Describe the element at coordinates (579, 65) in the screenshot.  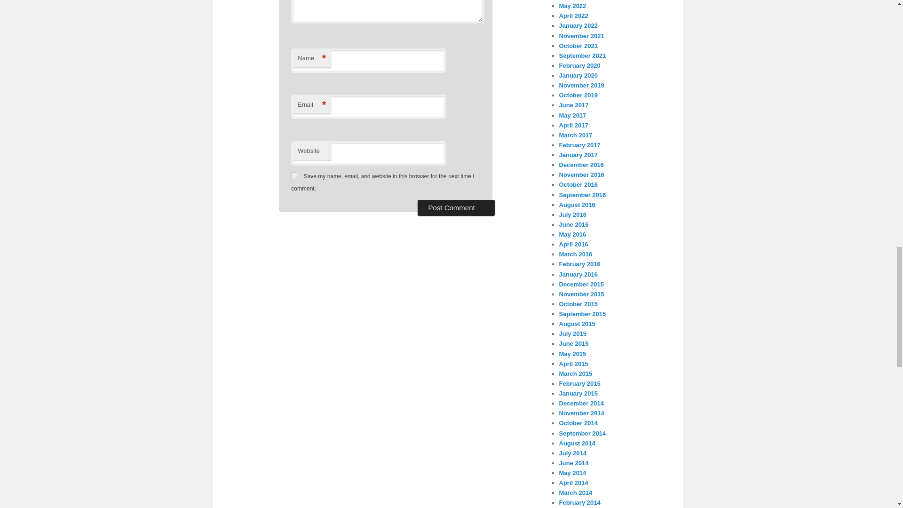
I see `February 2020` at that location.